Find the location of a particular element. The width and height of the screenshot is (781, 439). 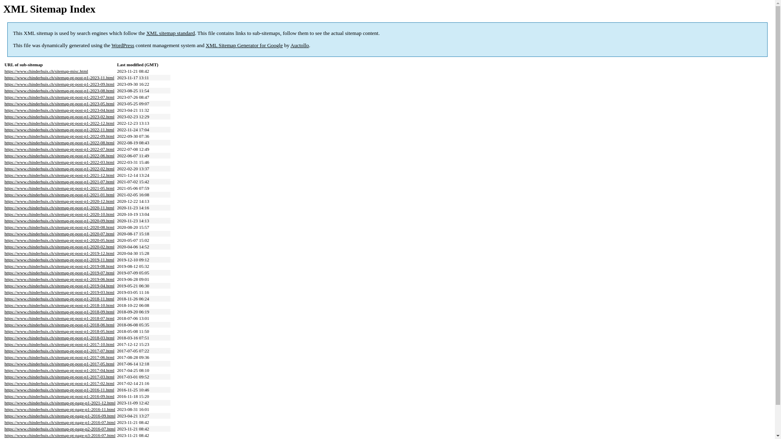

https://www.chinderhuis.ch/sitemap-pt-post-p1-2022-07.html is located at coordinates (59, 149).